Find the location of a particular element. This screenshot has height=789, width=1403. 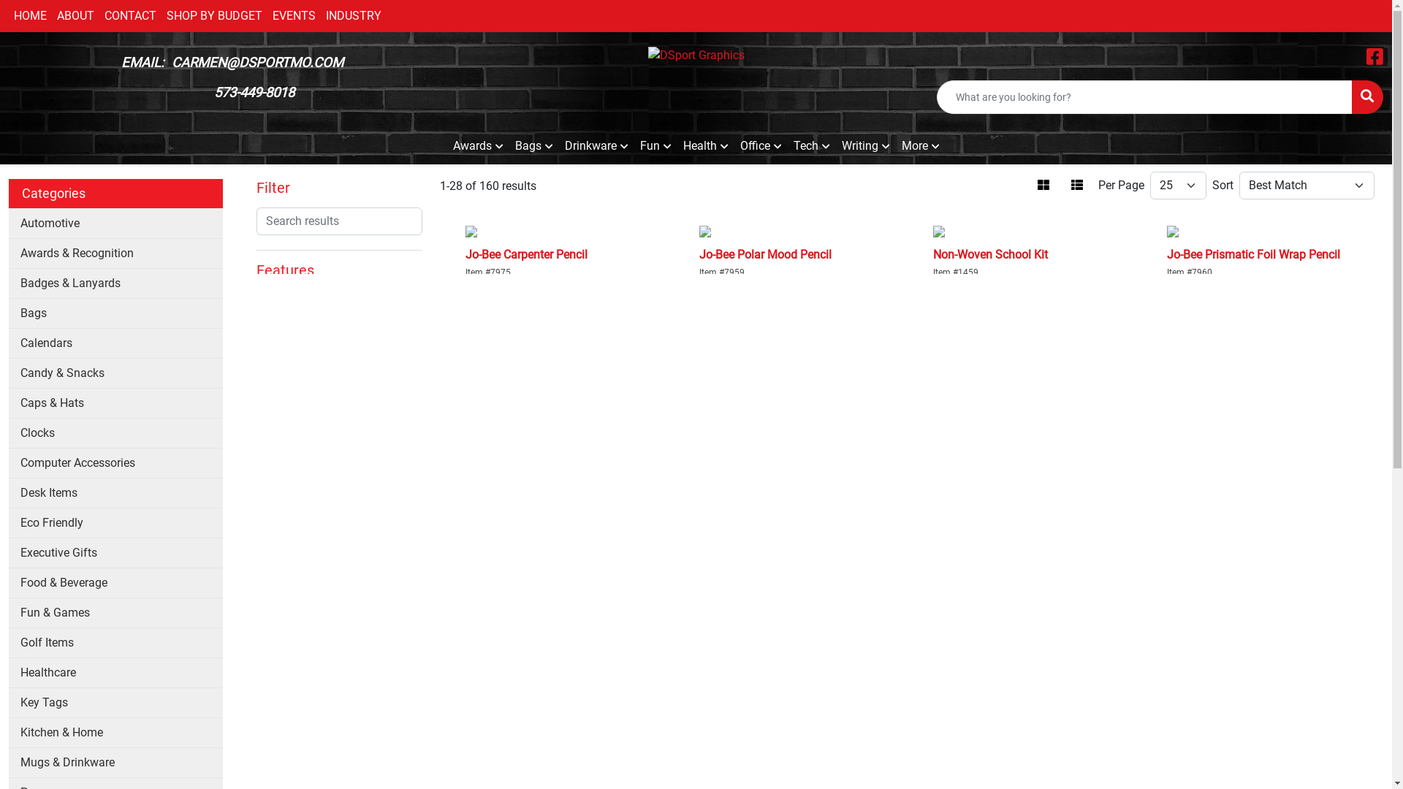

INDUSTRY is located at coordinates (354, 16).